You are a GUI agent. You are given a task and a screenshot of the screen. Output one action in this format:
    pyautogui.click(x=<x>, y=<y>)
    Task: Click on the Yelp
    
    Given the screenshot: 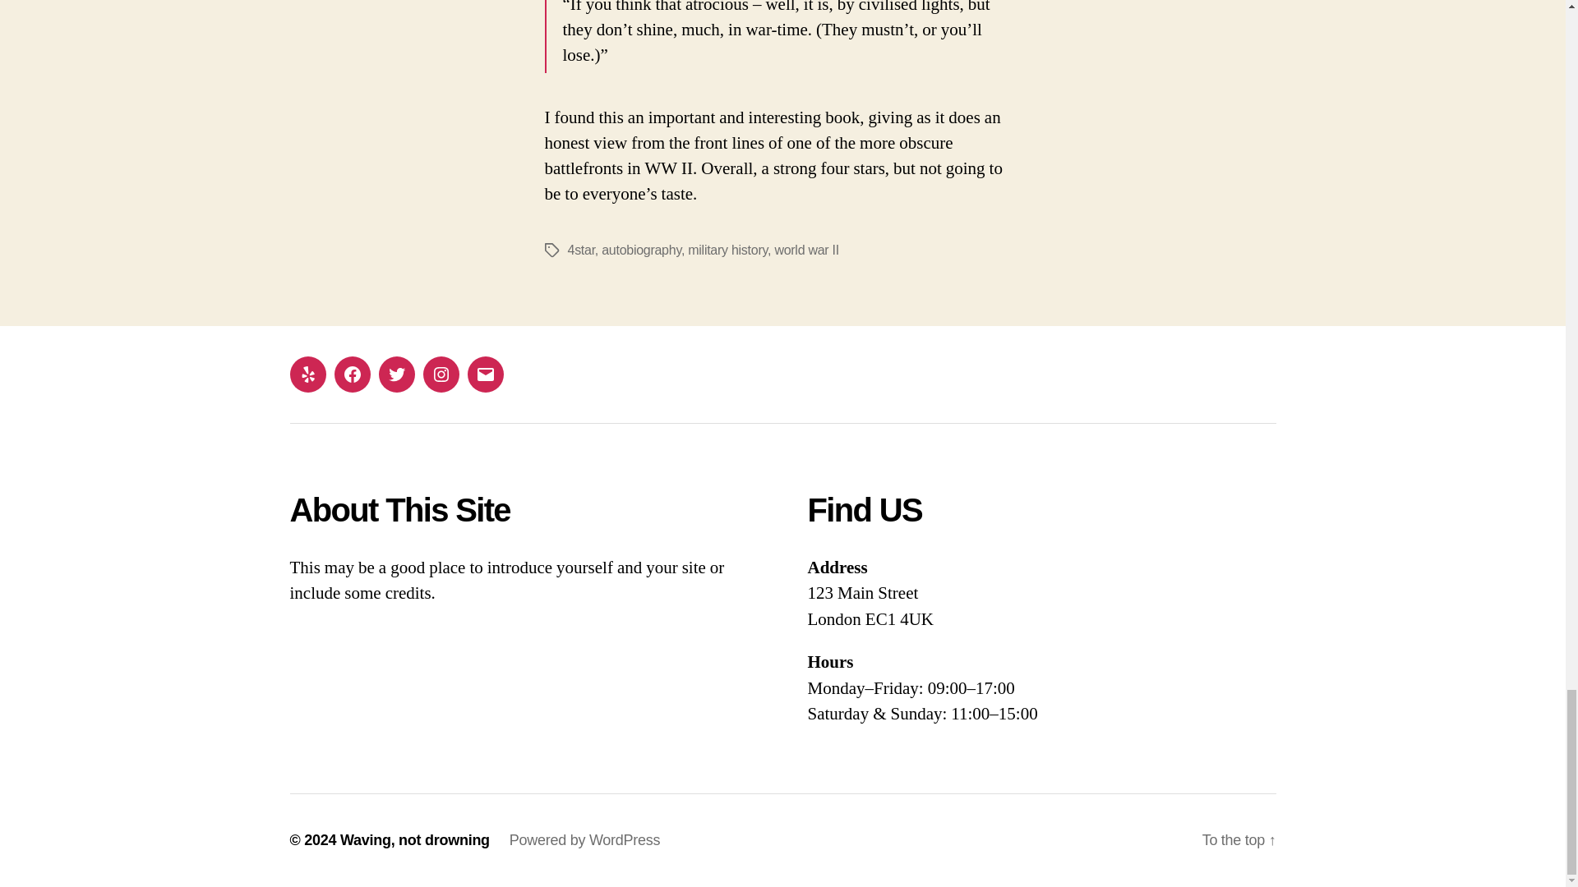 What is the action you would take?
    pyautogui.click(x=307, y=375)
    